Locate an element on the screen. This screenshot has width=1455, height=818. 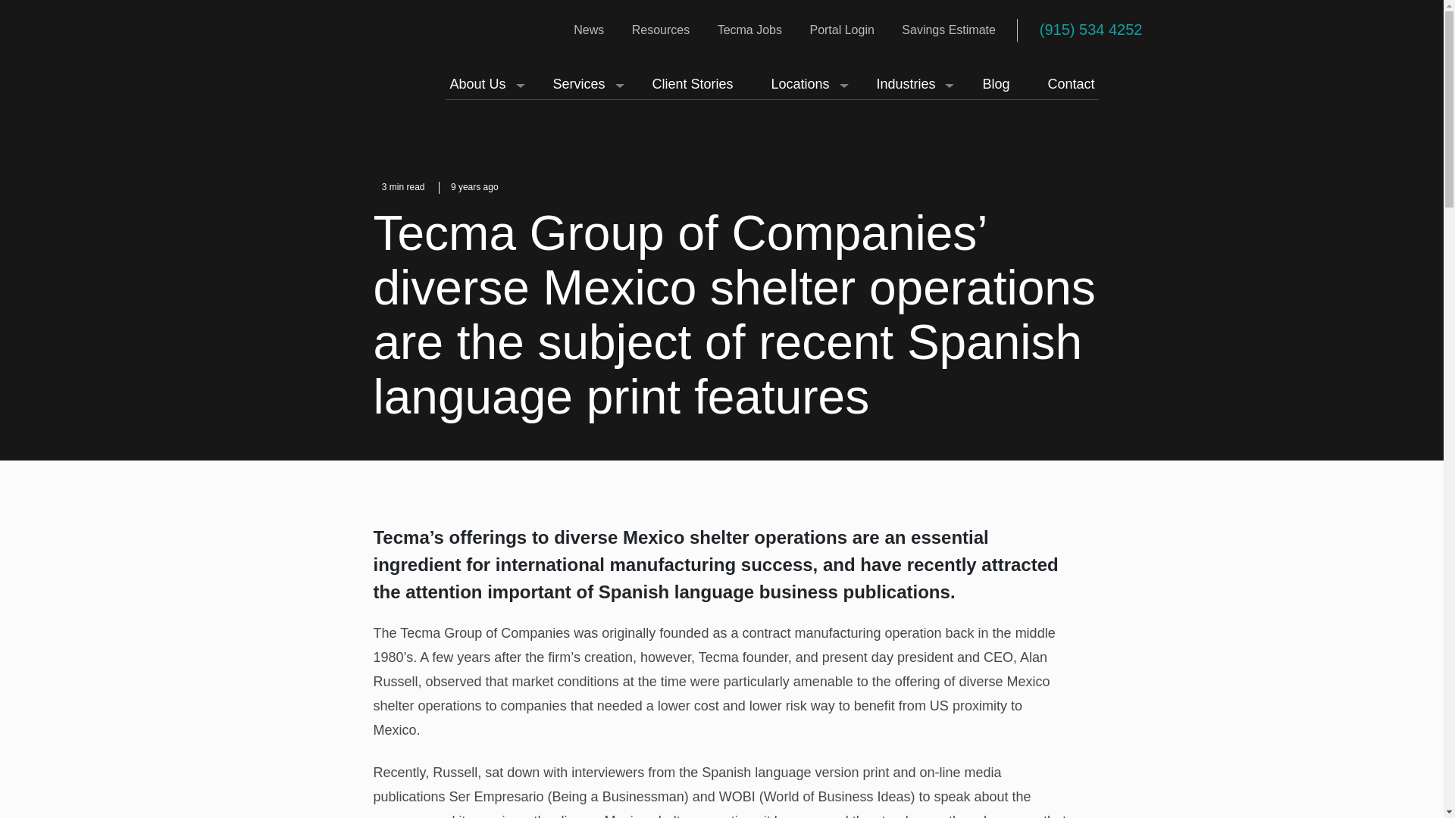
Tecma Jobs is located at coordinates (749, 29).